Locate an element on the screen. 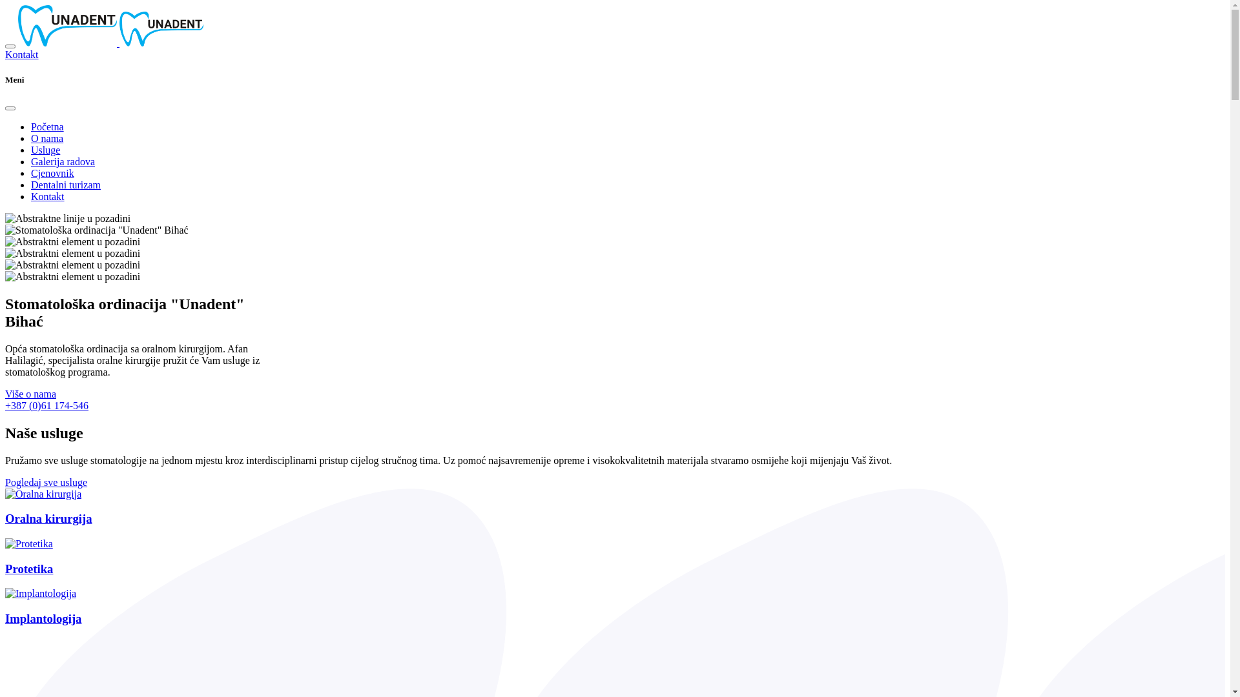 The image size is (1240, 697). Dentalni turizam is located at coordinates (66, 185).